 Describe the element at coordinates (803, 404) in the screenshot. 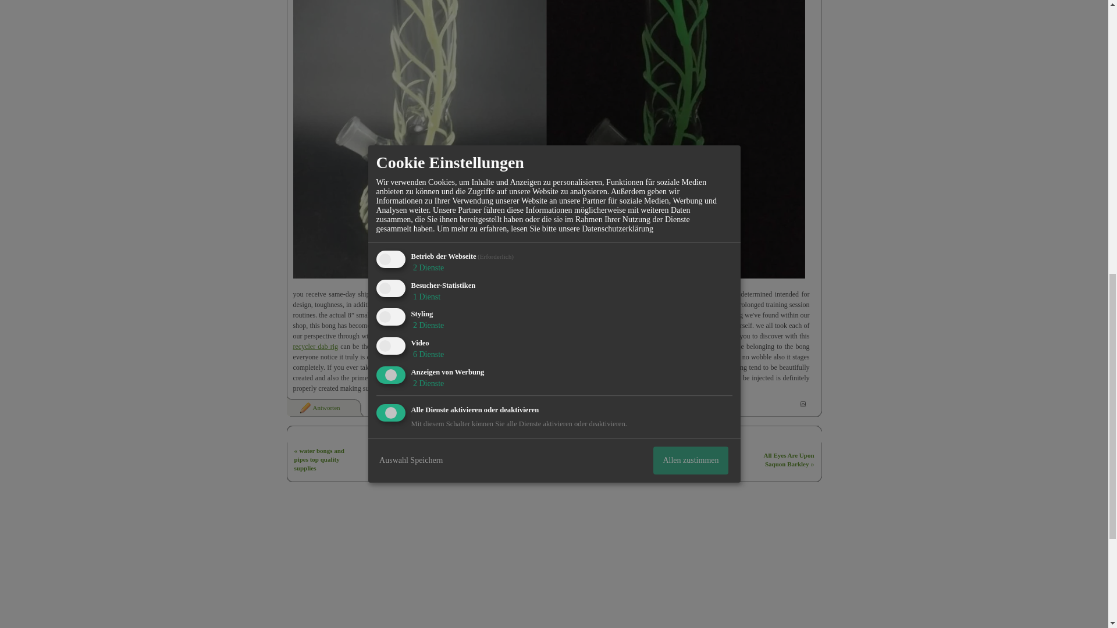

I see `nach oben springen` at that location.